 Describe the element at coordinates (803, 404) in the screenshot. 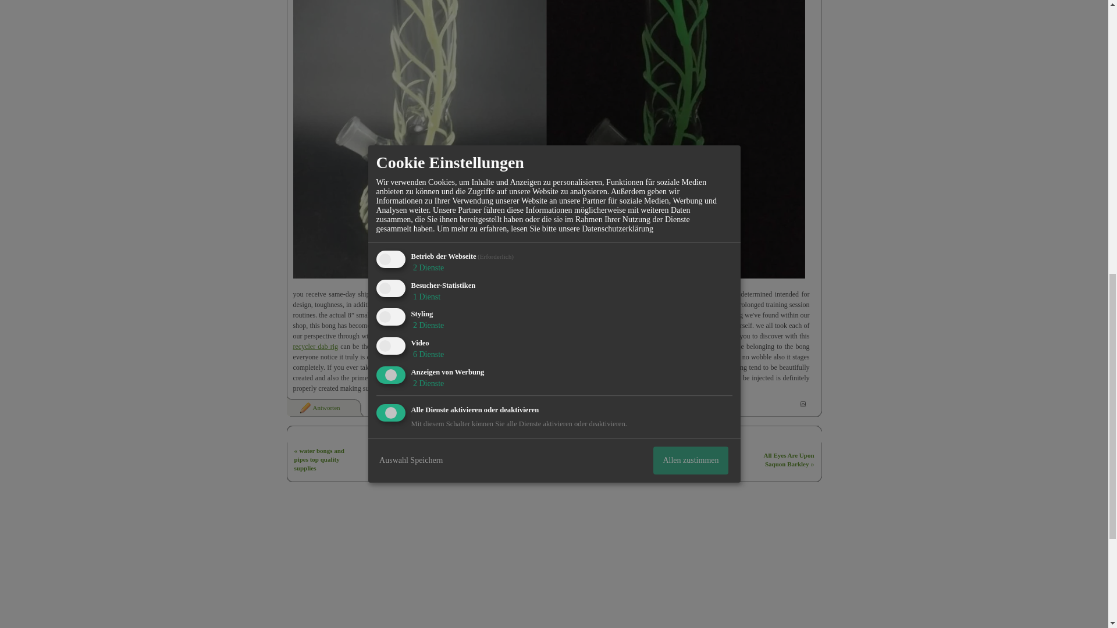

I see `nach oben springen` at that location.